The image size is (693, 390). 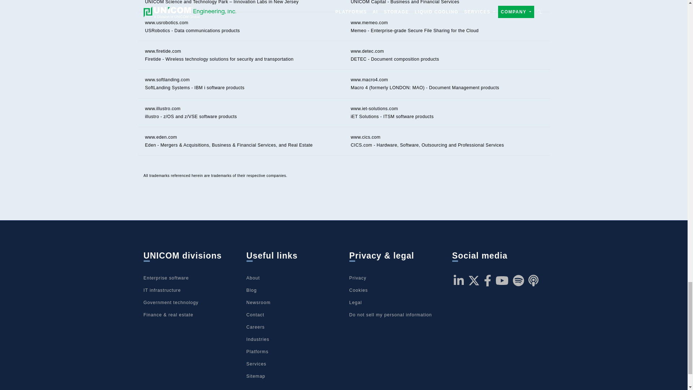 I want to click on www.macro4.com, so click(x=369, y=79).